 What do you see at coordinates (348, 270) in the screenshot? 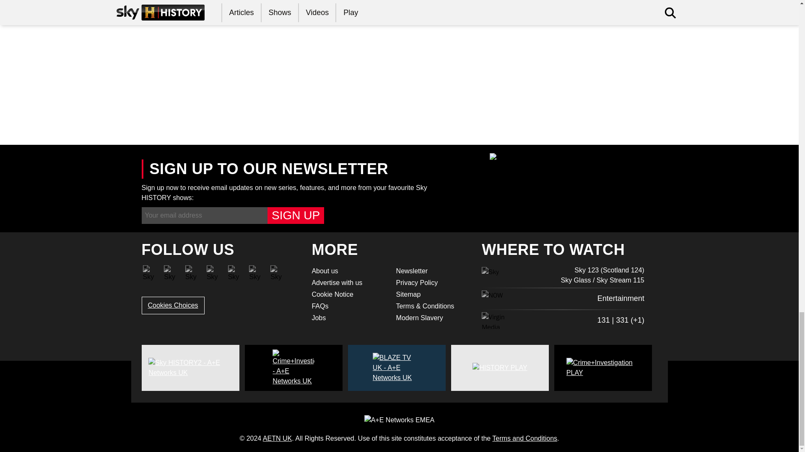
I see `About us` at bounding box center [348, 270].